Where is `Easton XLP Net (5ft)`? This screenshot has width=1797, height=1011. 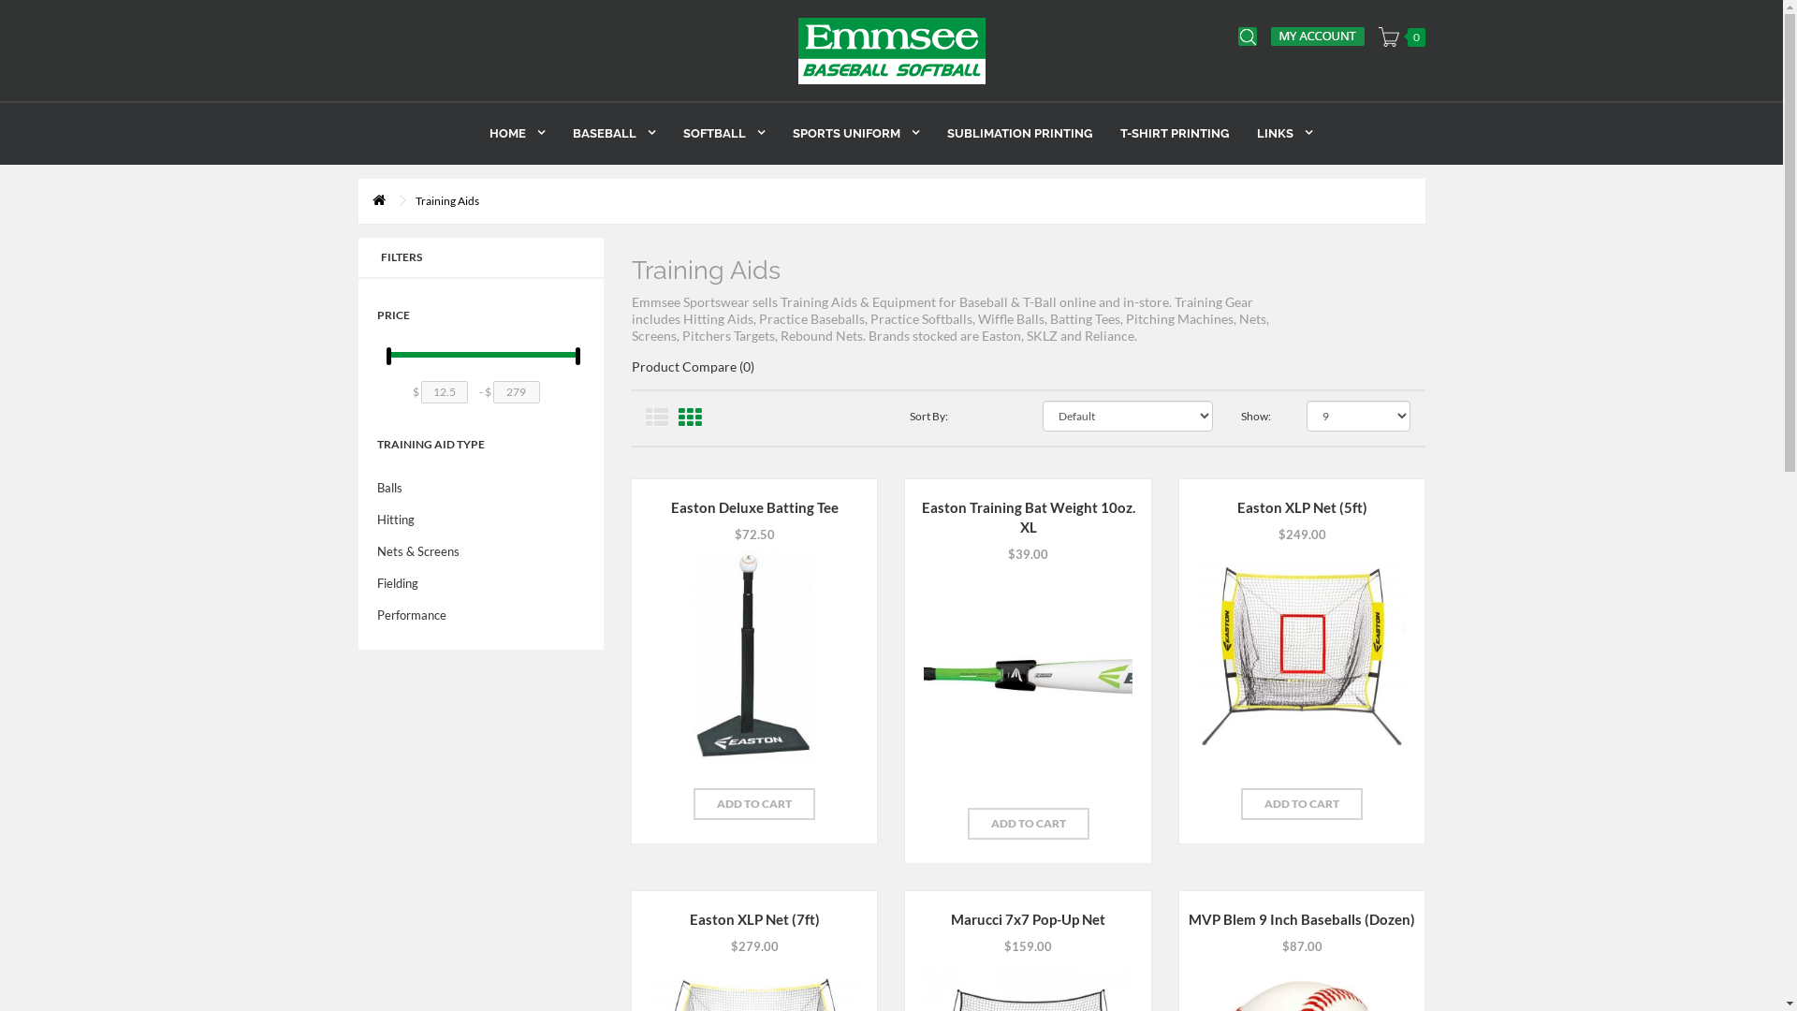 Easton XLP Net (5ft) is located at coordinates (1302, 656).